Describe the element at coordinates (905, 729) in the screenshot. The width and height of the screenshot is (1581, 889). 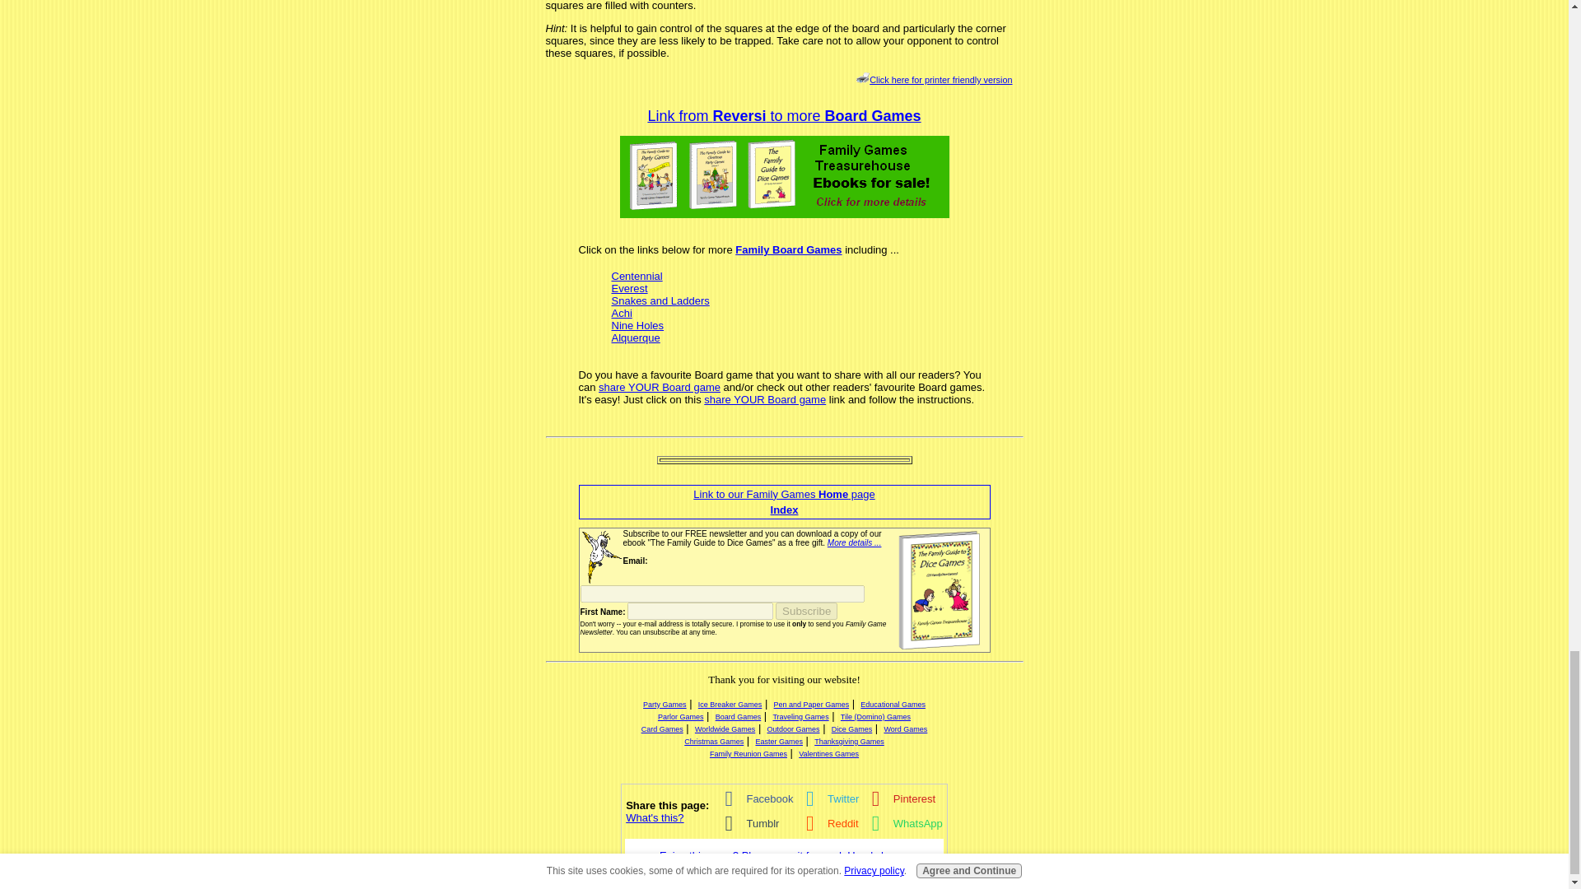
I see `Word Games` at that location.